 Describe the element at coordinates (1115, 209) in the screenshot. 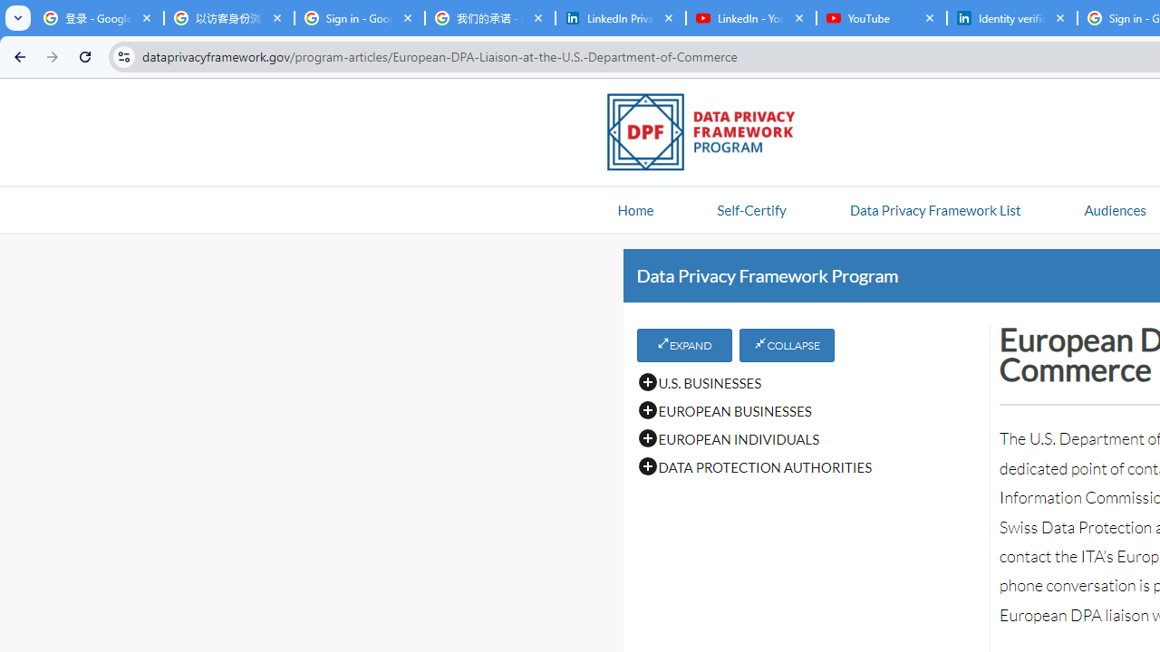

I see `AutomationID: navitem` at that location.